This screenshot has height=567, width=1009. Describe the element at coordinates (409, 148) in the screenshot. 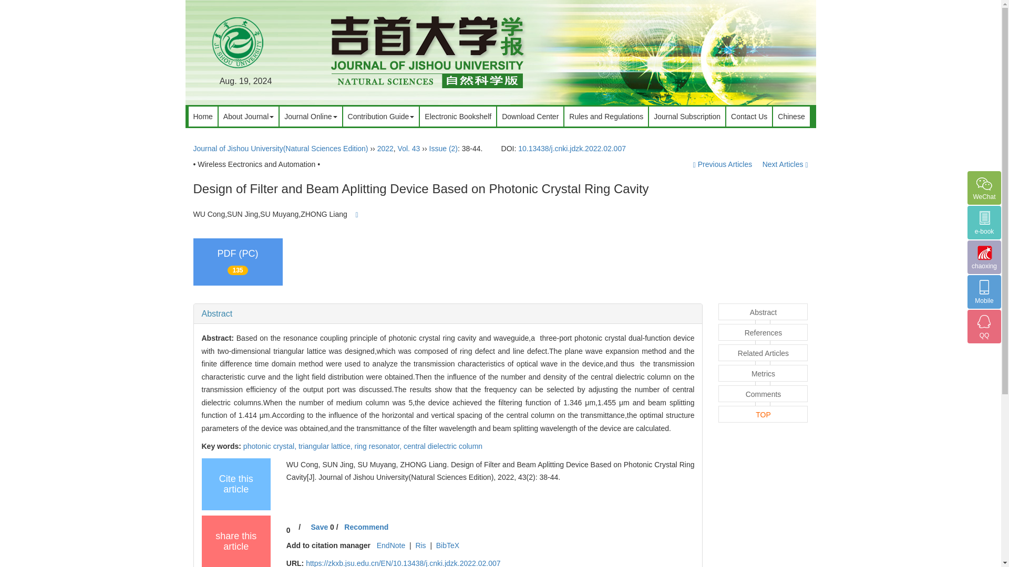

I see `Vol. 43` at that location.